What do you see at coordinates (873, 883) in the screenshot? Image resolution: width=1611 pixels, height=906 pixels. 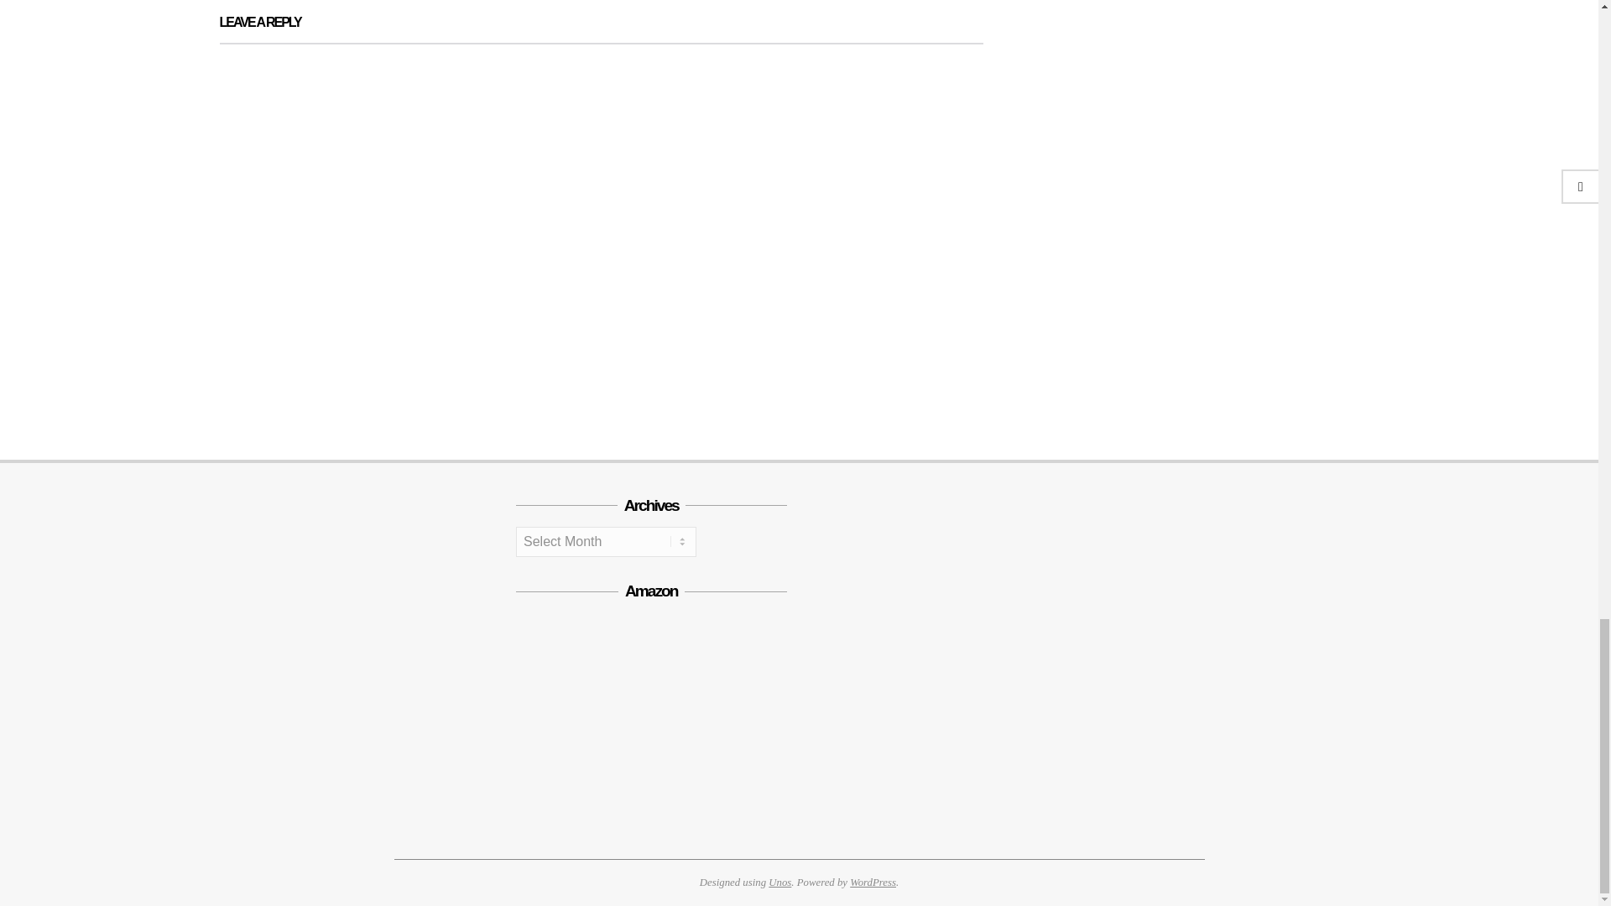 I see `WordPress` at bounding box center [873, 883].